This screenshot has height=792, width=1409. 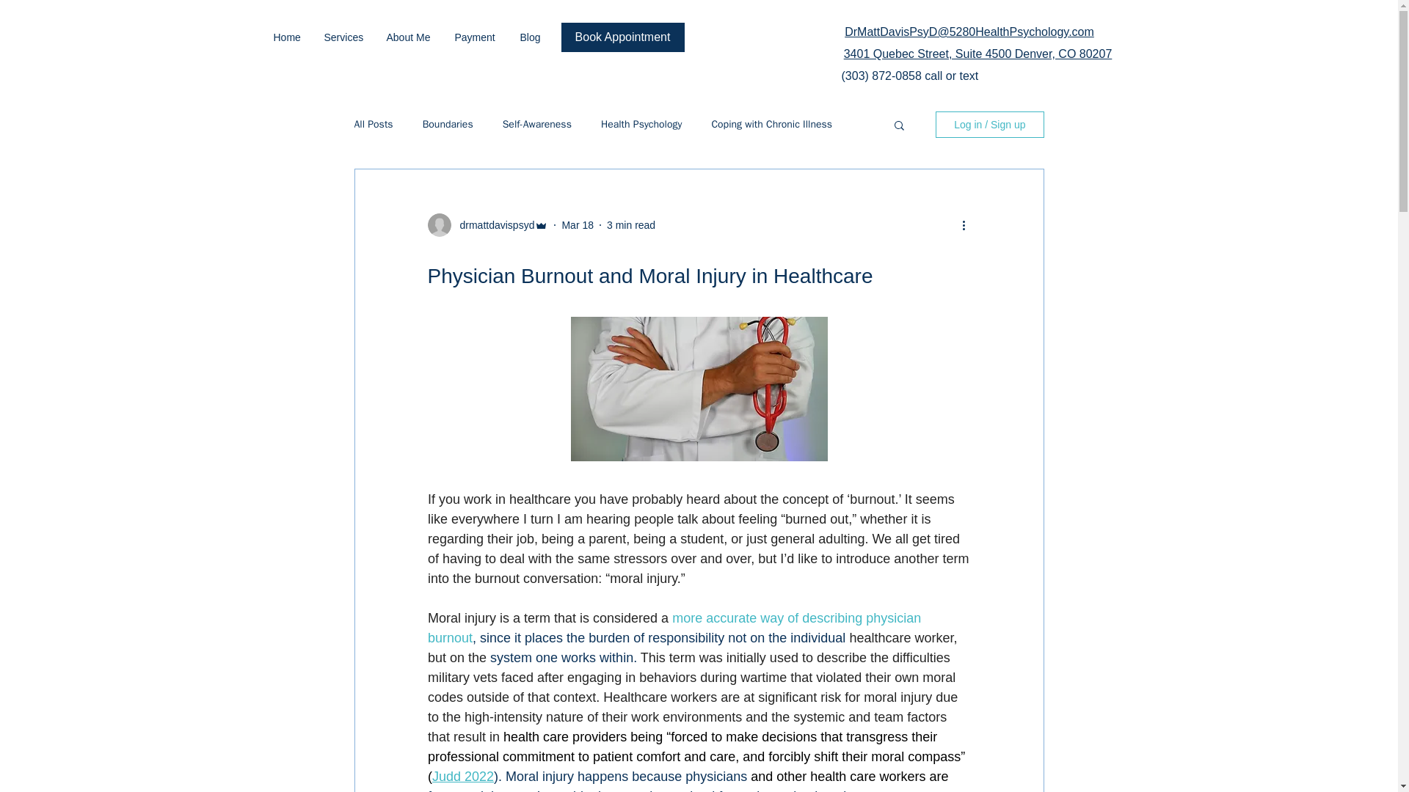 What do you see at coordinates (675, 628) in the screenshot?
I see `more accurate way of describing physician burnout` at bounding box center [675, 628].